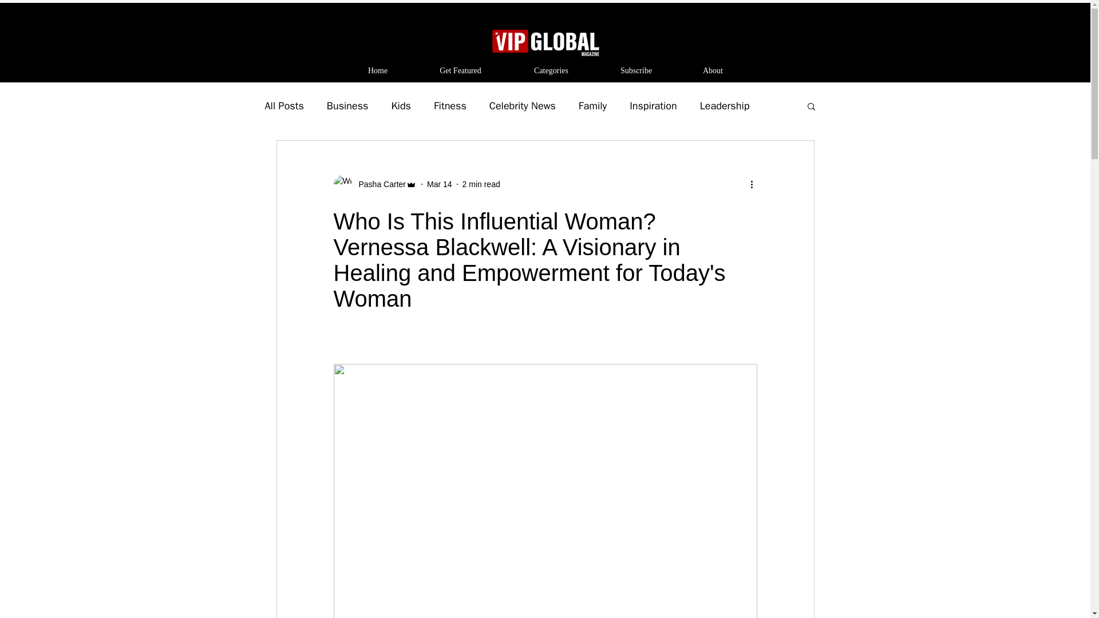  What do you see at coordinates (725, 105) in the screenshot?
I see `Leadership` at bounding box center [725, 105].